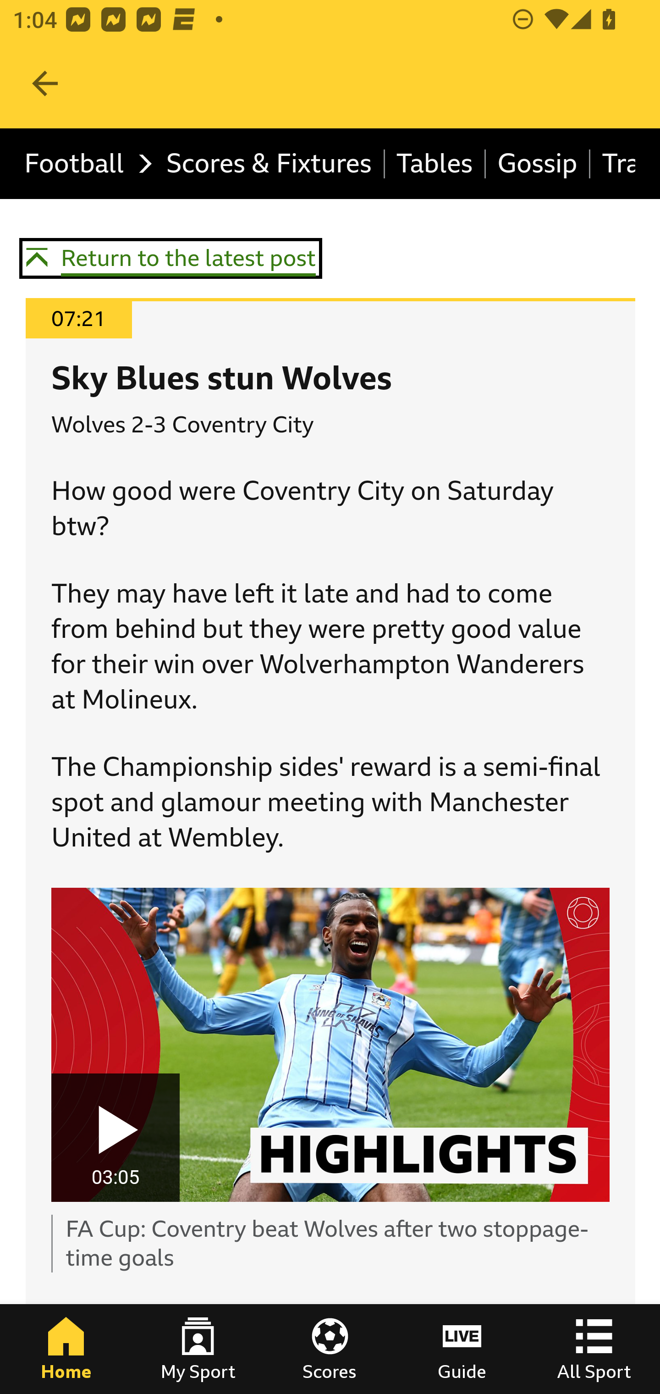 This screenshot has width=660, height=1394. Describe the element at coordinates (594, 1349) in the screenshot. I see `All Sport` at that location.